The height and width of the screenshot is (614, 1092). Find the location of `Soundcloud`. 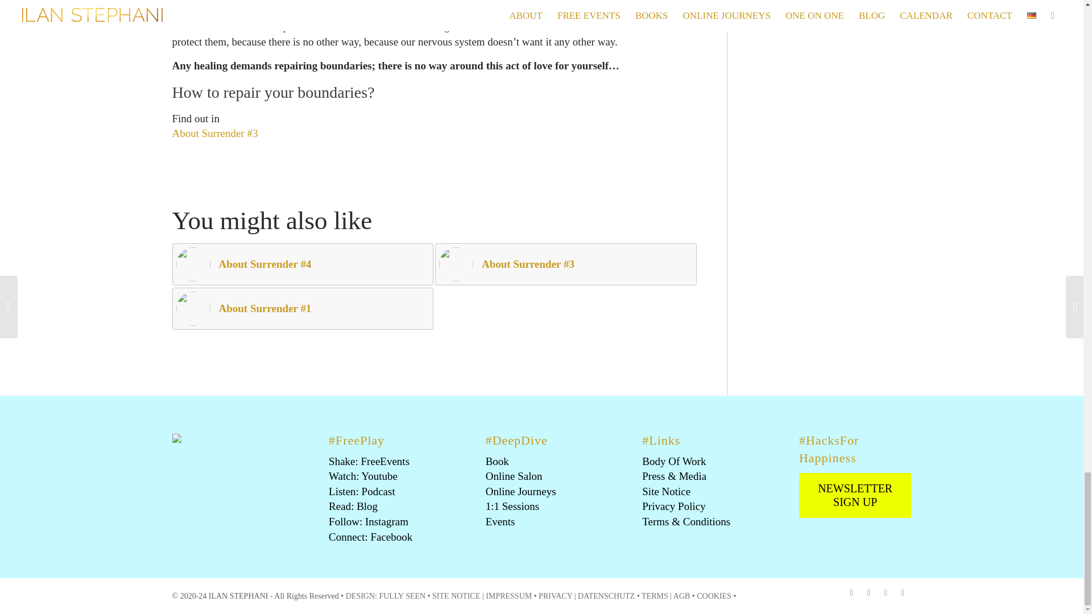

Soundcloud is located at coordinates (902, 593).